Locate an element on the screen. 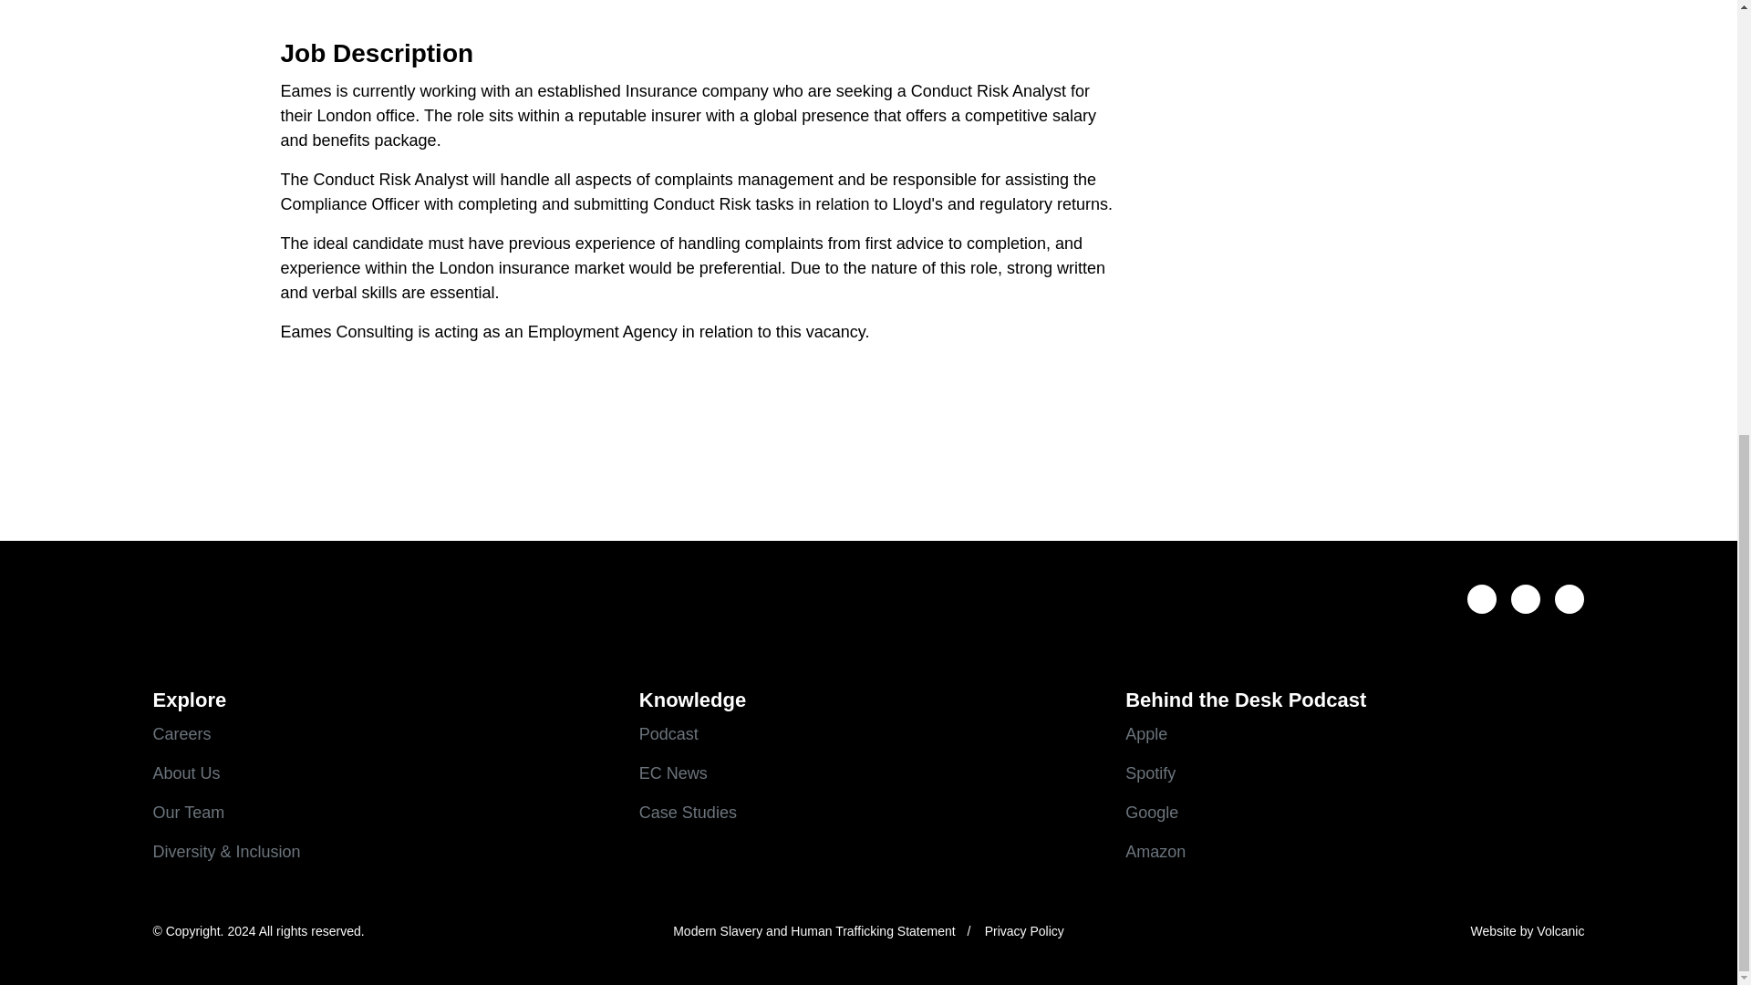 This screenshot has width=1751, height=985. Podcast is located at coordinates (868, 733).